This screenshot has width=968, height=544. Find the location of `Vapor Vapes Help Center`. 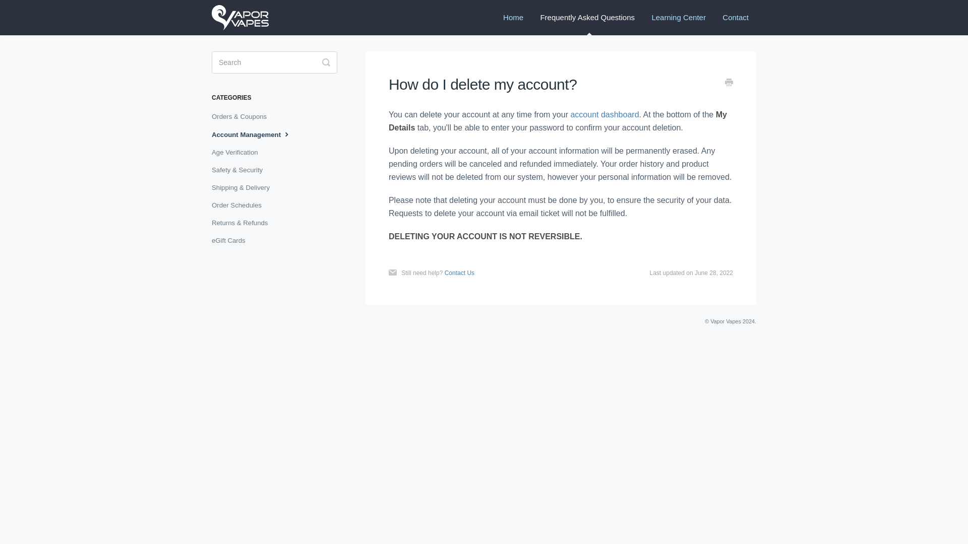

Vapor Vapes Help Center is located at coordinates (245, 18).